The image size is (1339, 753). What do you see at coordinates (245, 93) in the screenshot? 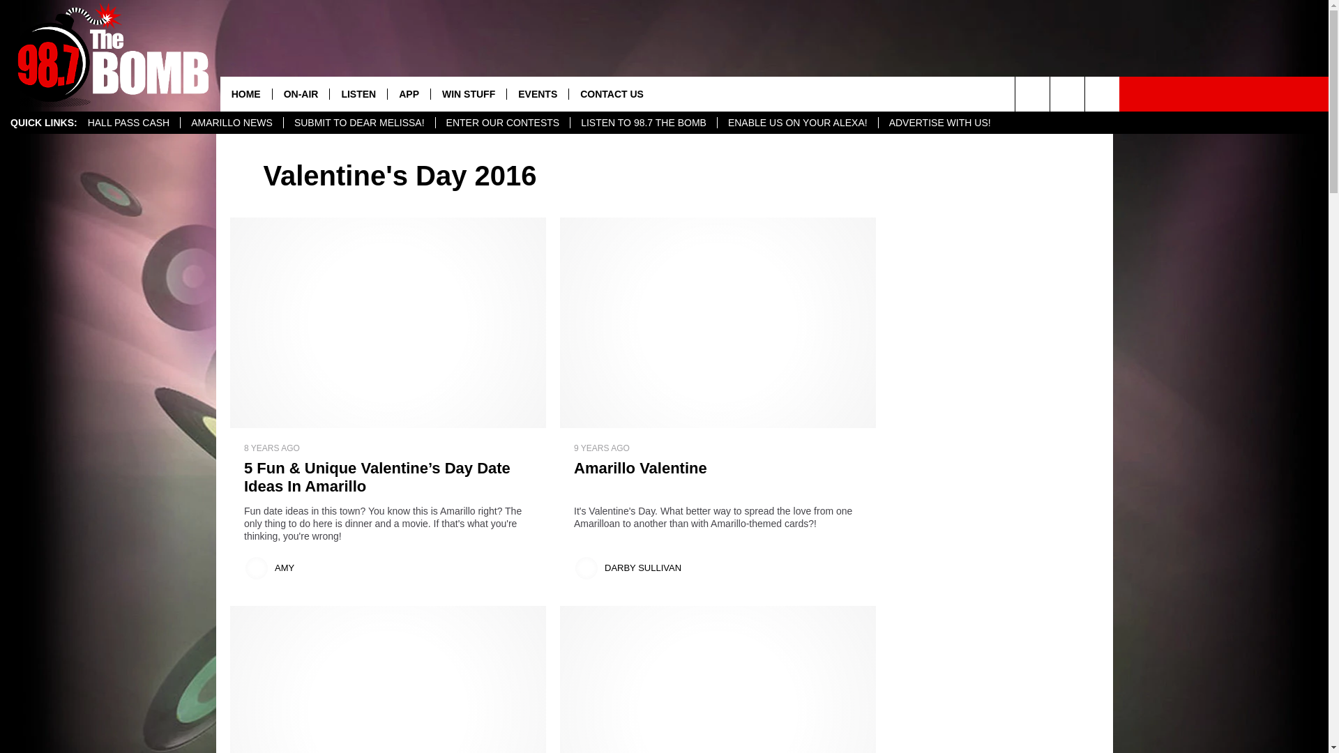
I see `HOME` at bounding box center [245, 93].